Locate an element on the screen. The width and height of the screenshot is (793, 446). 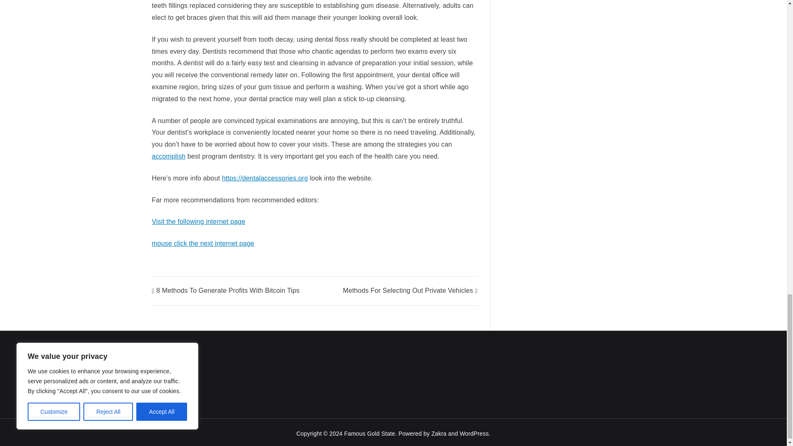
accomplish is located at coordinates (169, 156).